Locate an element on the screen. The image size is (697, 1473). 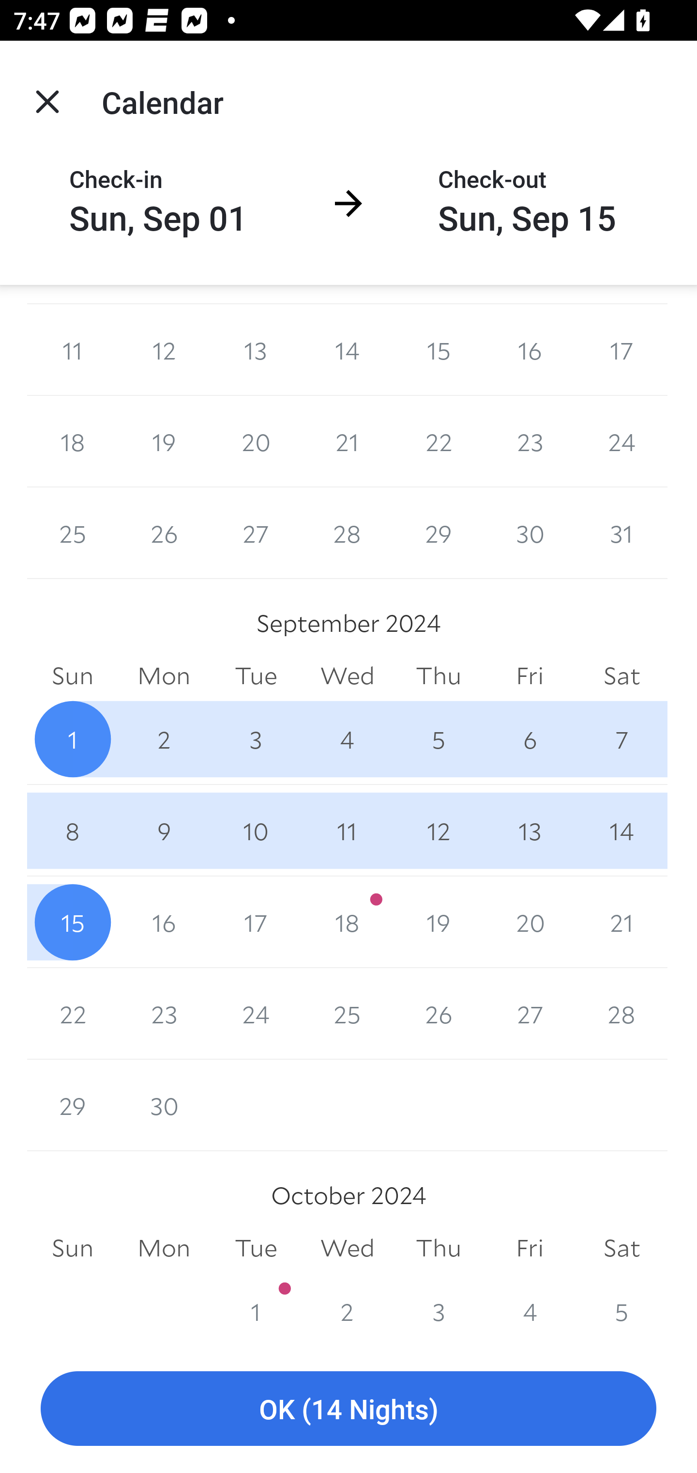
22 22 August 2024 is located at coordinates (439, 442).